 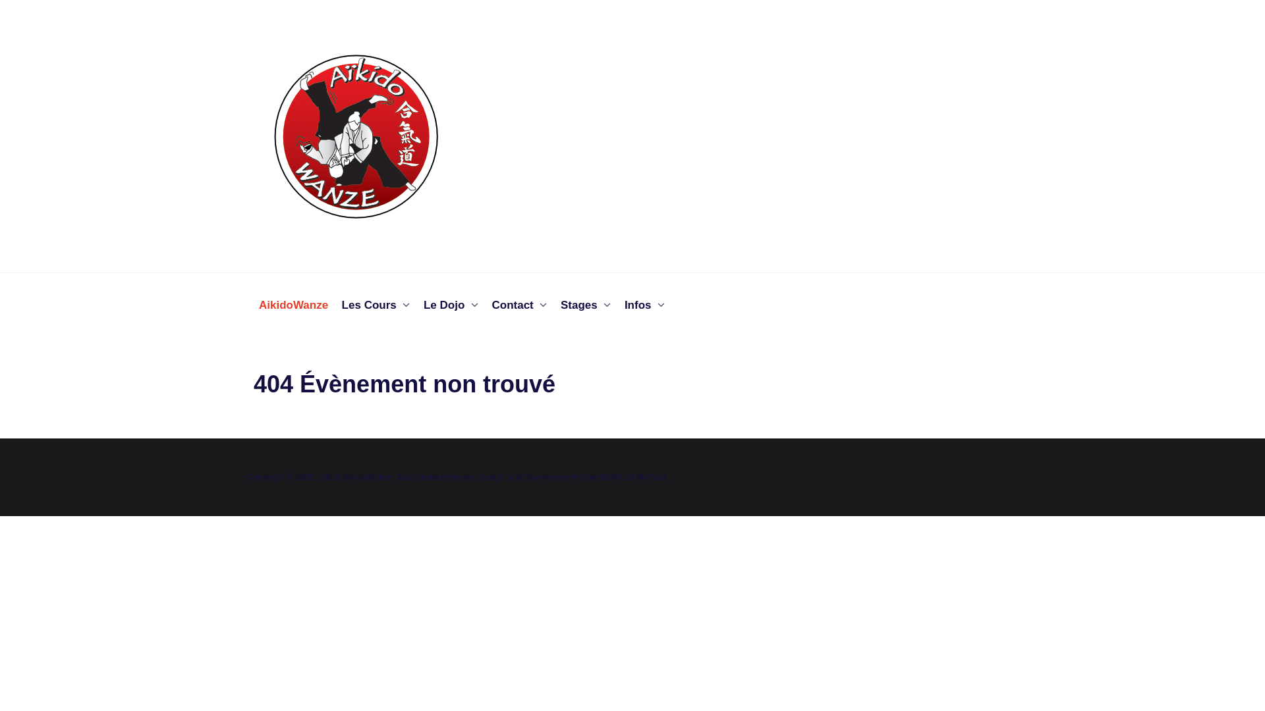 I want to click on Contact, so click(x=519, y=307).